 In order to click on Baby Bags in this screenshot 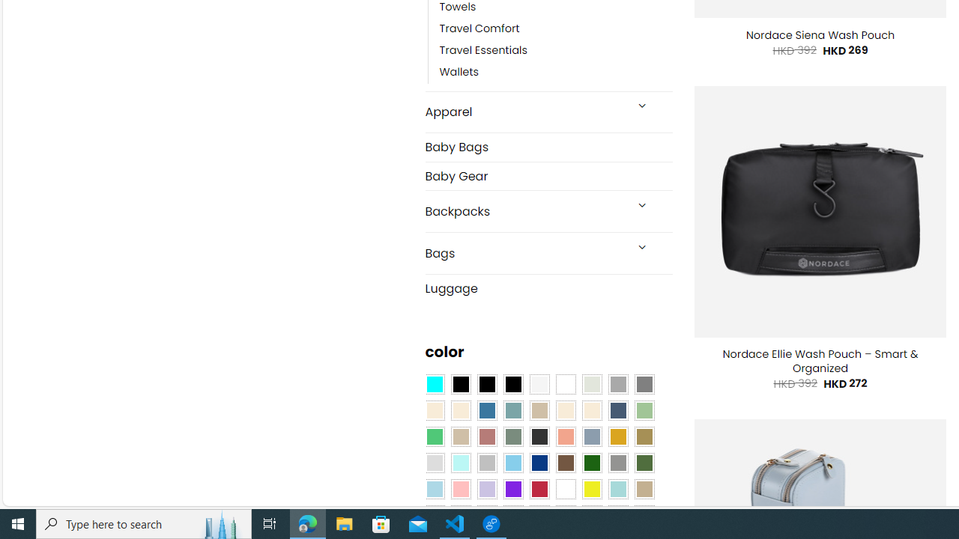, I will do `click(548, 147)`.